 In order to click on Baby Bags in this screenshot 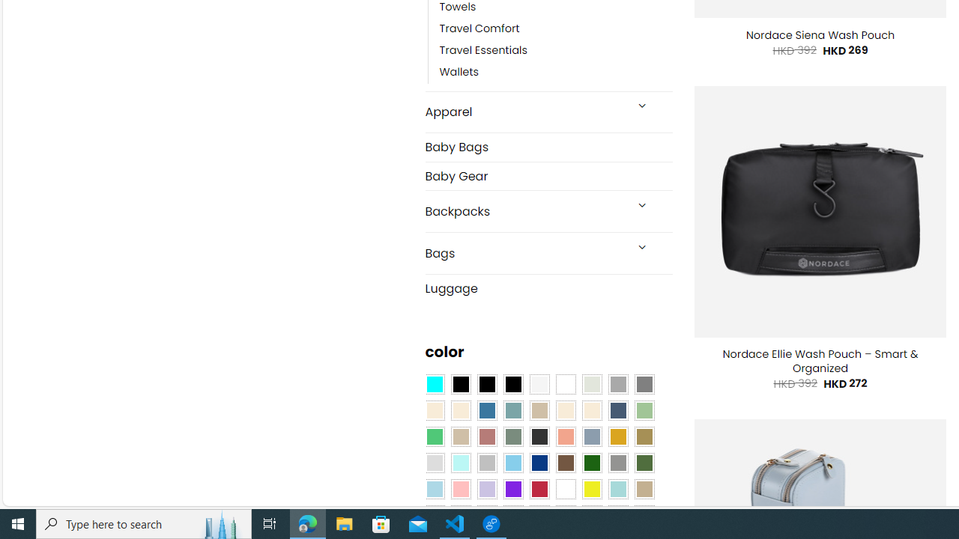, I will do `click(548, 147)`.